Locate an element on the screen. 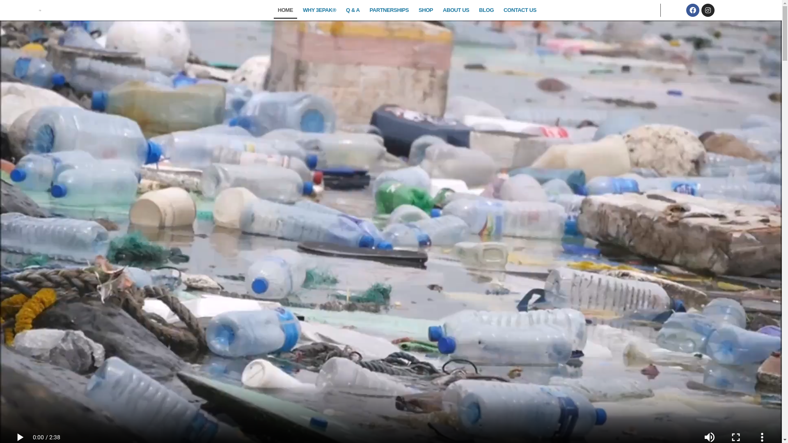 The height and width of the screenshot is (443, 788). BLOG is located at coordinates (486, 10).